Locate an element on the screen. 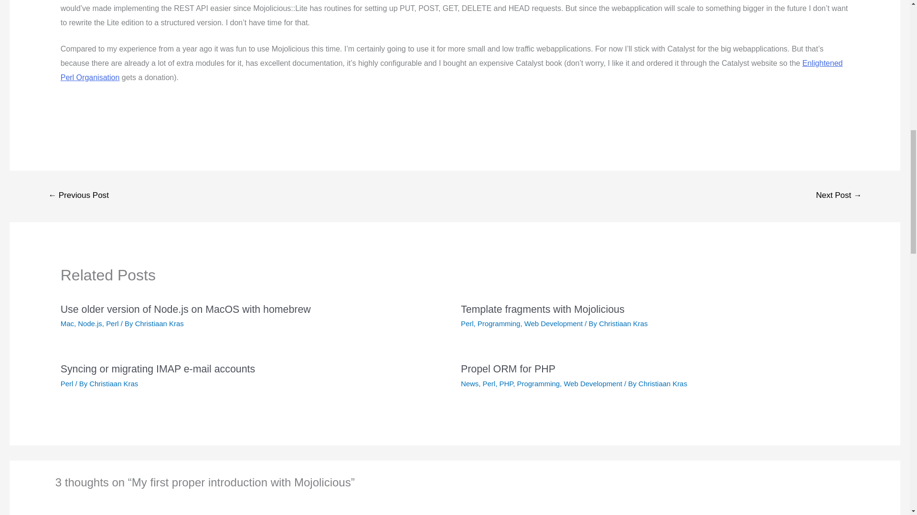  View all posts by Christiaan Kras is located at coordinates (662, 383).